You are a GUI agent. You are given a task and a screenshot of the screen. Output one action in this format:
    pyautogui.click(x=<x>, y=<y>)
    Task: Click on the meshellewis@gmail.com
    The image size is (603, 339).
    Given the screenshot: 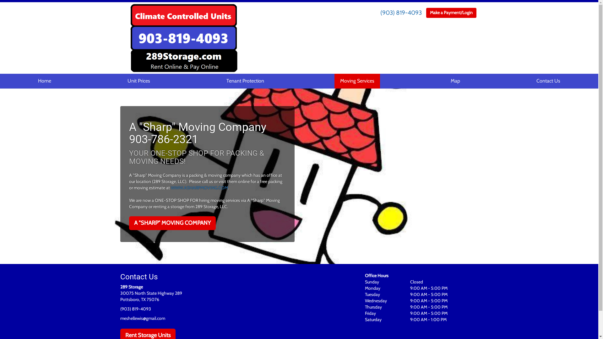 What is the action you would take?
    pyautogui.click(x=143, y=318)
    